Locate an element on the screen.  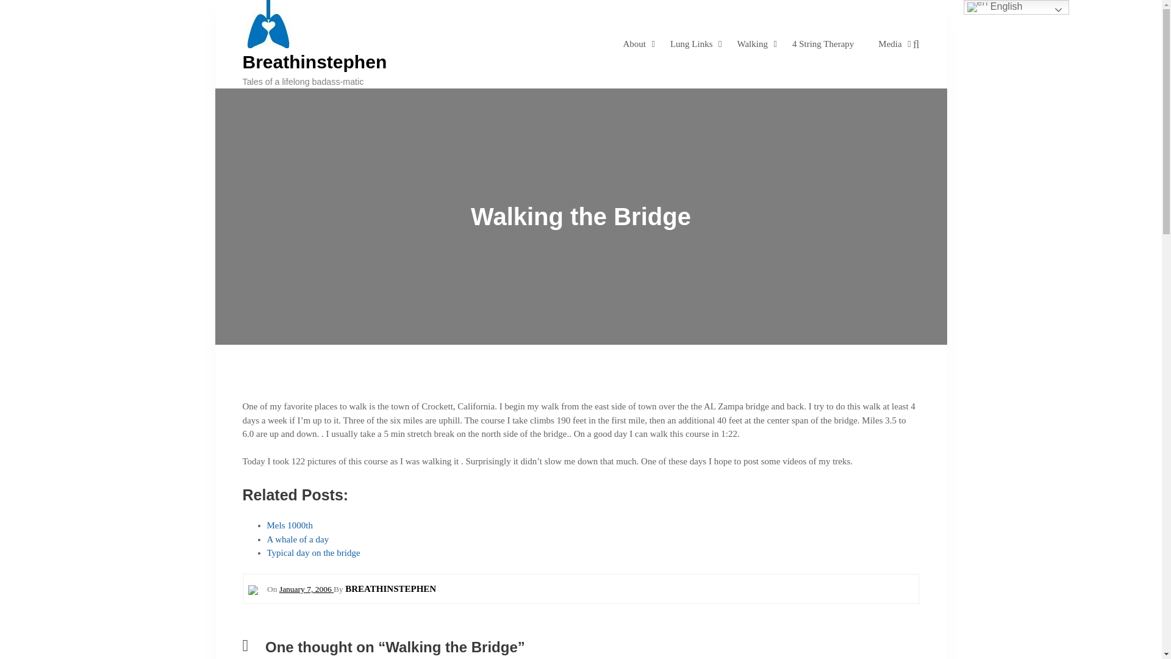
About is located at coordinates (634, 43).